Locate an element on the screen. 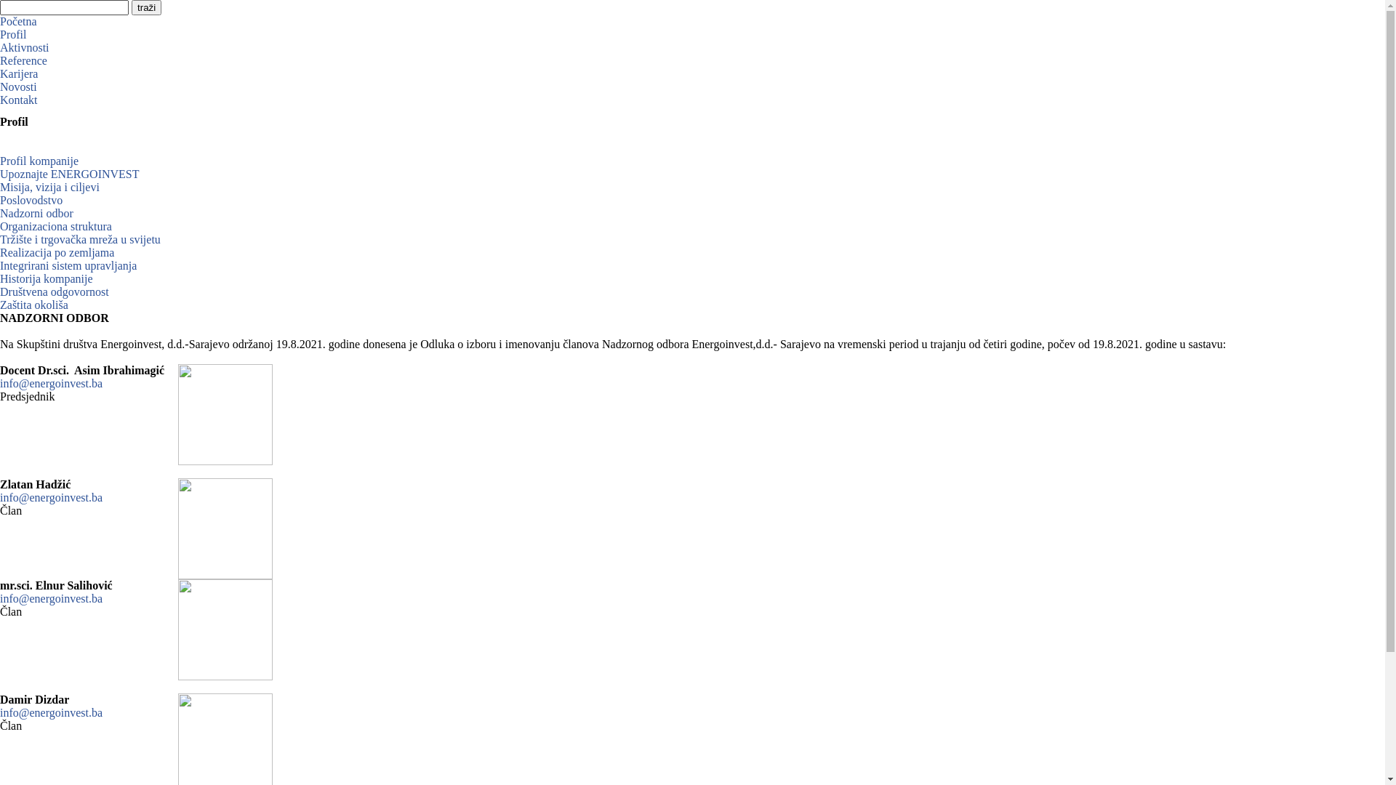 The width and height of the screenshot is (1396, 785). Novosti is located at coordinates (19, 87).